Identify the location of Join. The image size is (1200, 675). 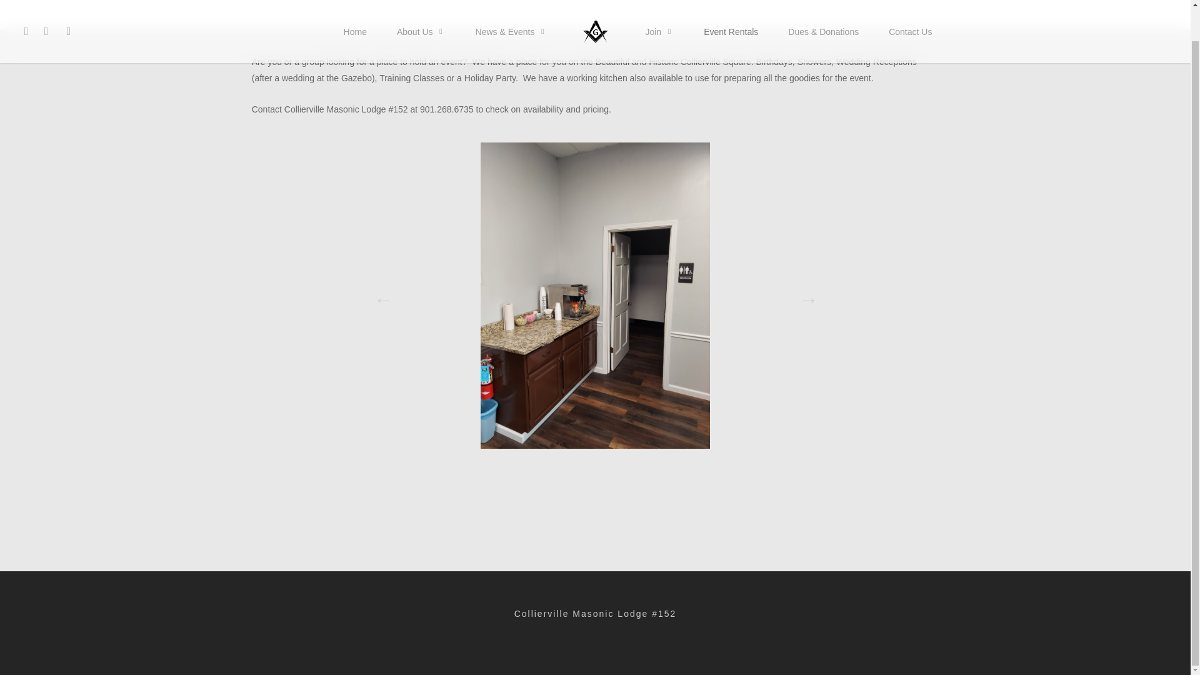
(659, 1).